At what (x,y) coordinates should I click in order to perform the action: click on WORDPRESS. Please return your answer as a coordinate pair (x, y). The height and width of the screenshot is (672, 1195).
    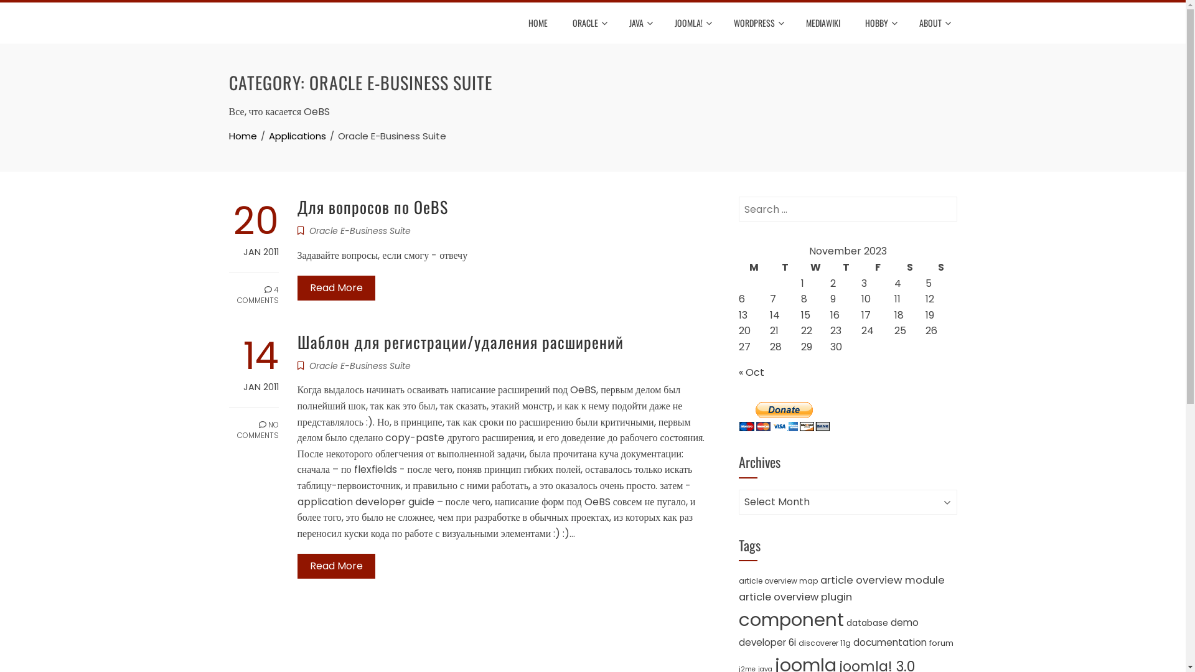
    Looking at the image, I should click on (757, 23).